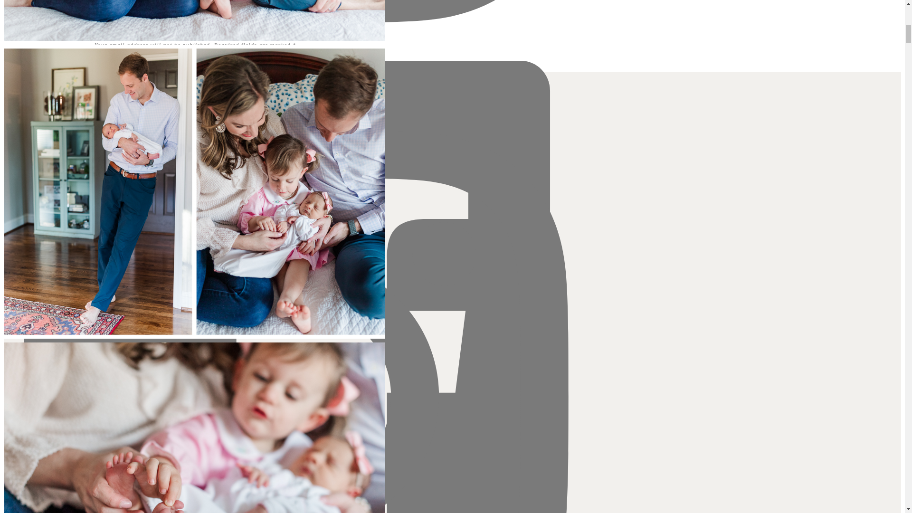  What do you see at coordinates (83, 191) in the screenshot?
I see `yes` at bounding box center [83, 191].